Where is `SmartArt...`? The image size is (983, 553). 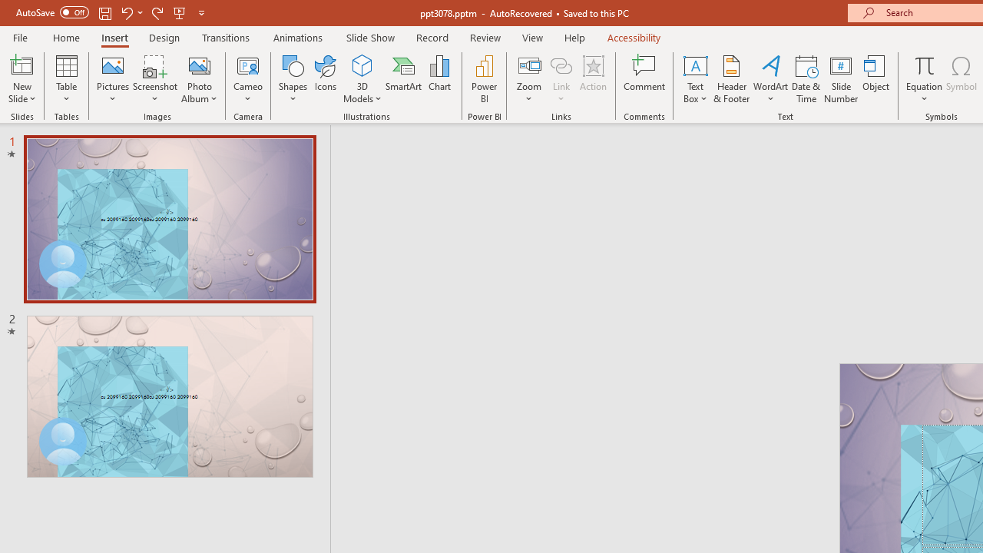
SmartArt... is located at coordinates (404, 78).